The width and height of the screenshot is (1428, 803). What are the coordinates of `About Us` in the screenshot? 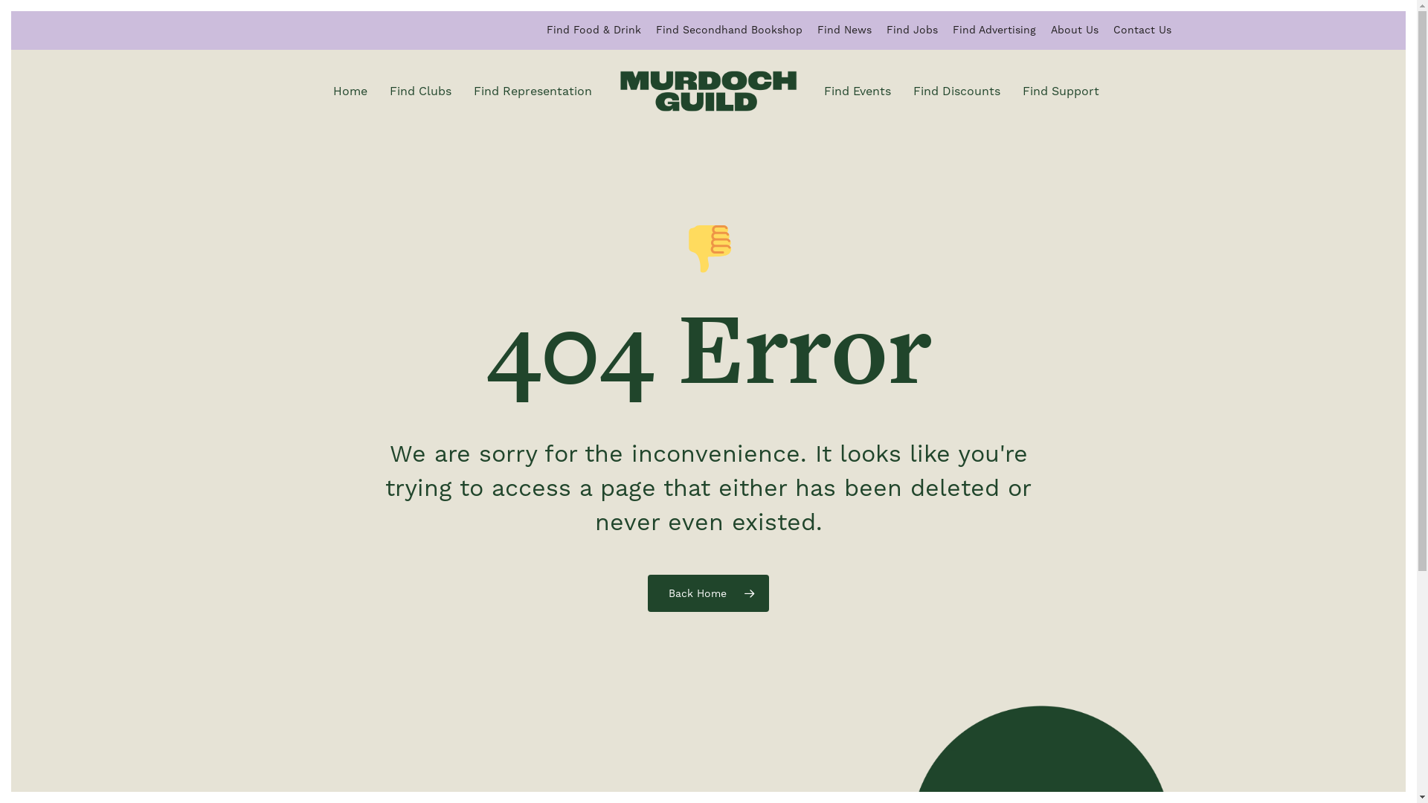 It's located at (1075, 30).